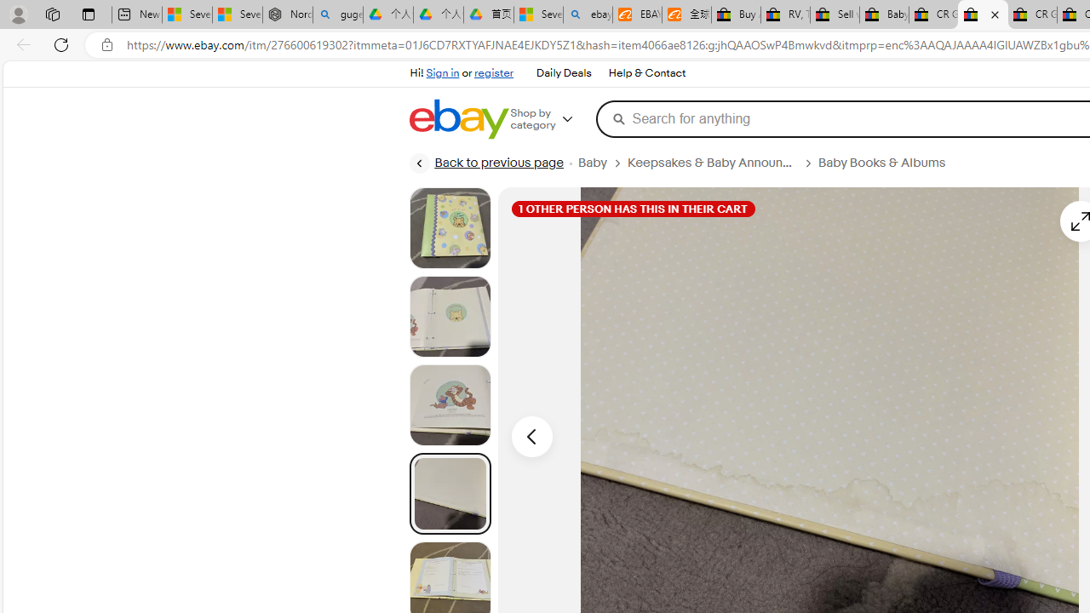 The width and height of the screenshot is (1090, 613). Describe the element at coordinates (554, 119) in the screenshot. I see `Shop by category` at that location.